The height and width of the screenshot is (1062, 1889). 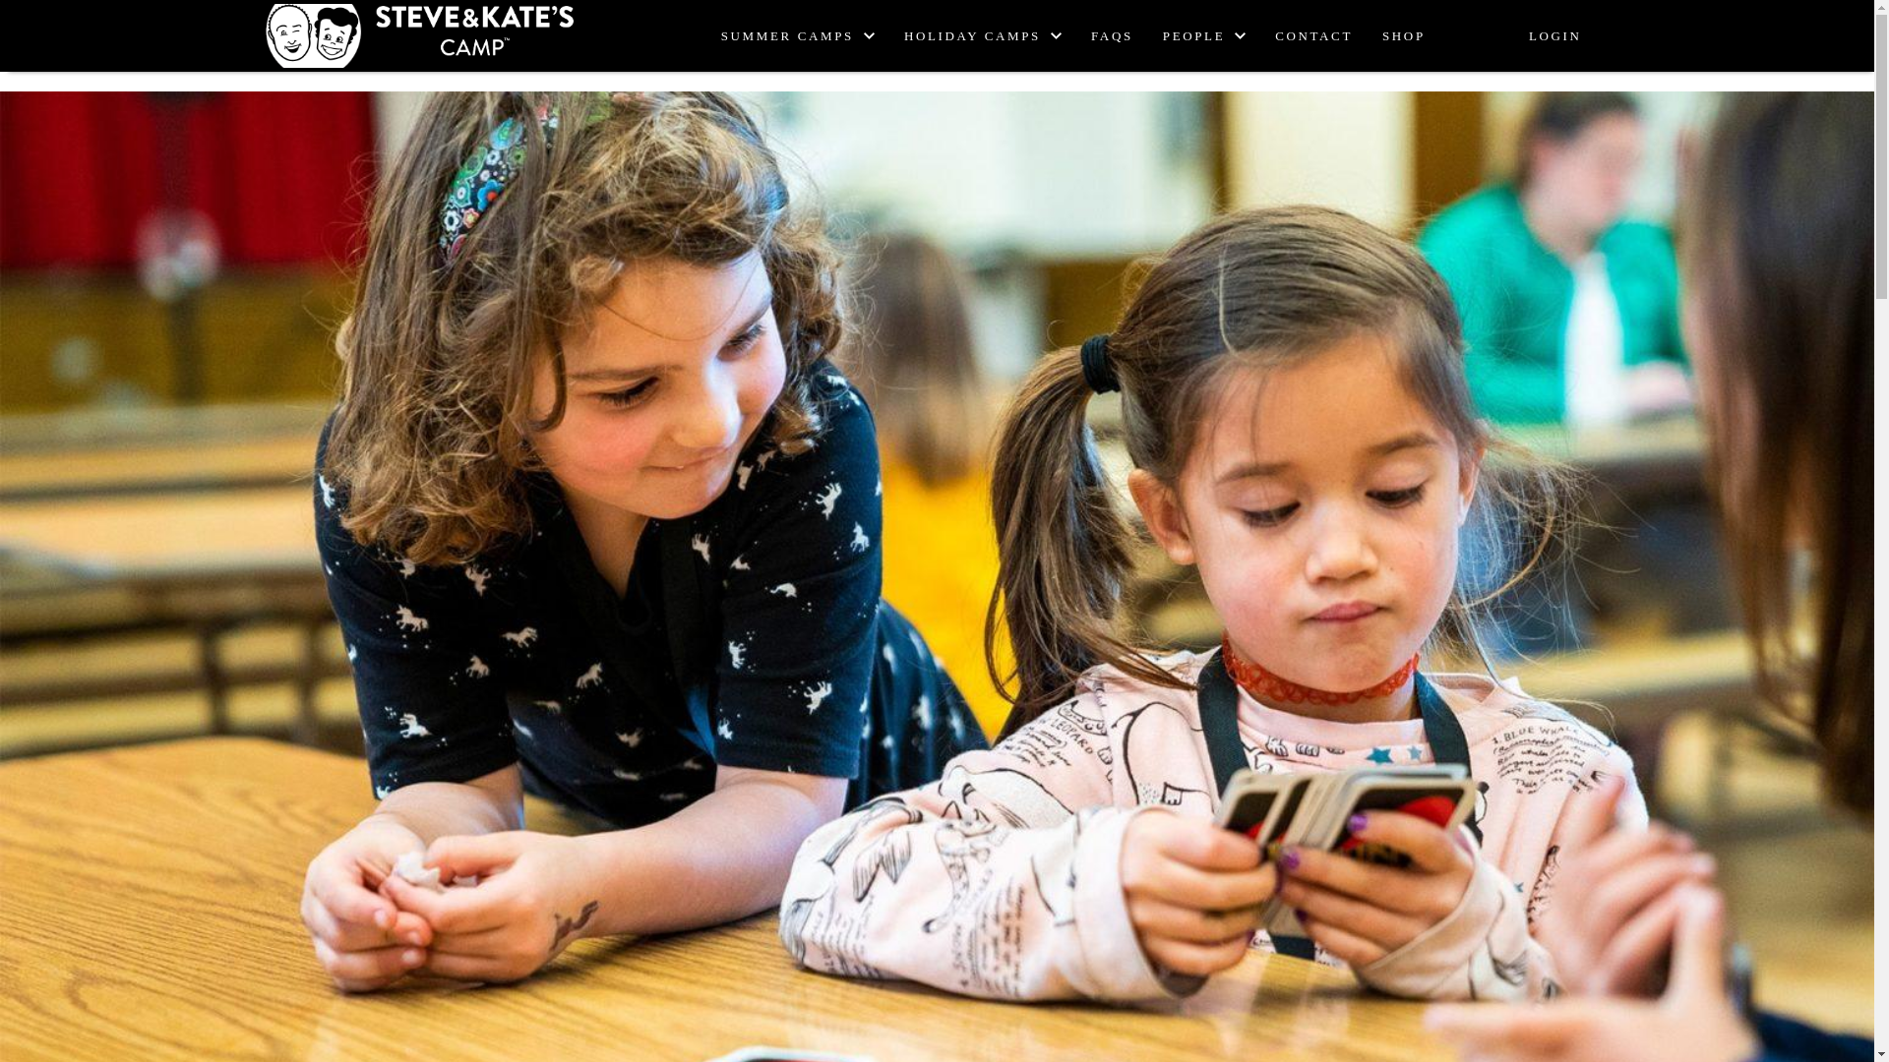 What do you see at coordinates (1404, 36) in the screenshot?
I see `SHOP` at bounding box center [1404, 36].